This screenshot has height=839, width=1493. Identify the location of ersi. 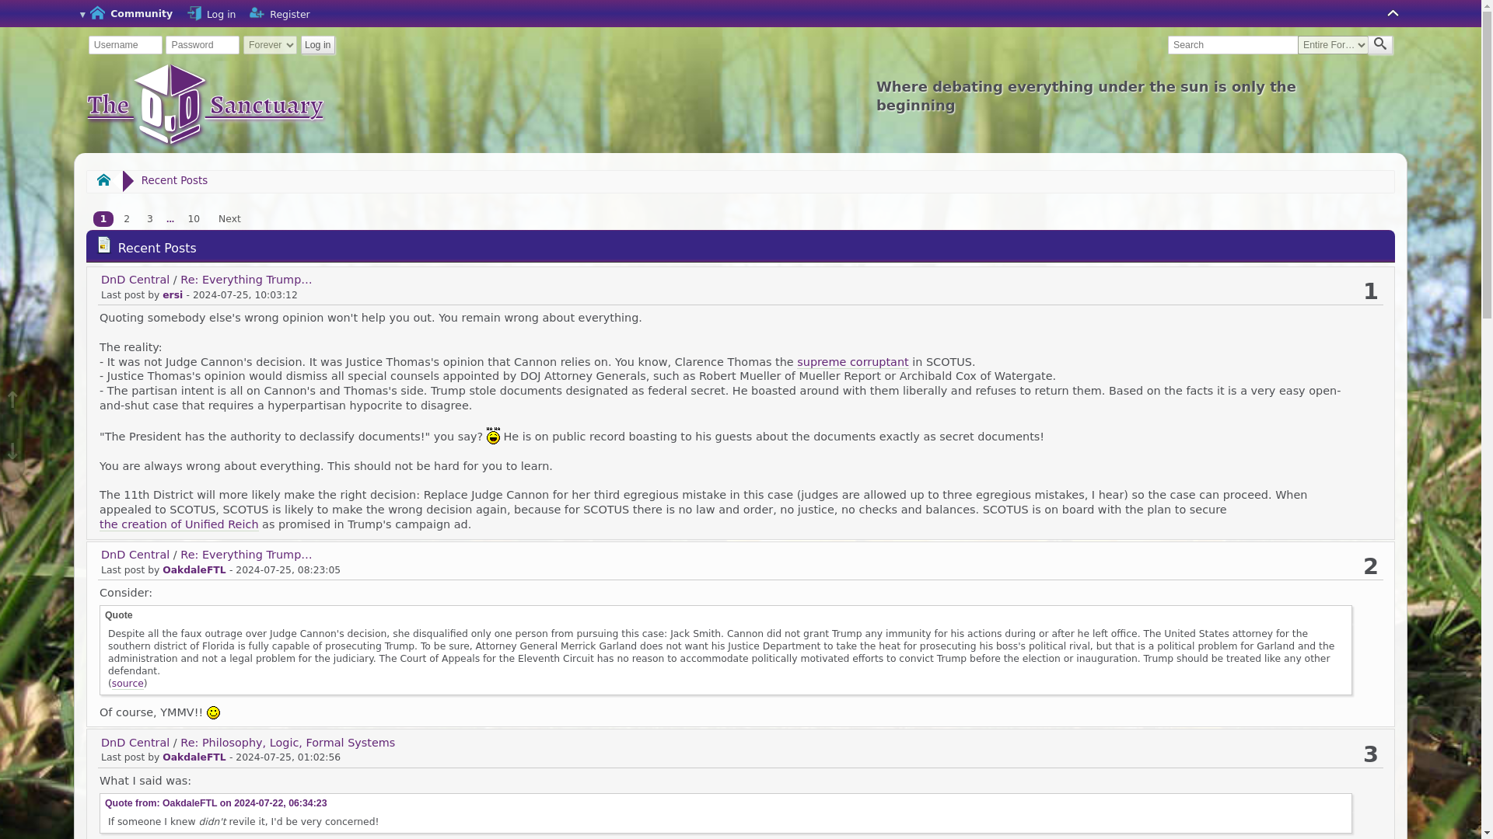
(173, 294).